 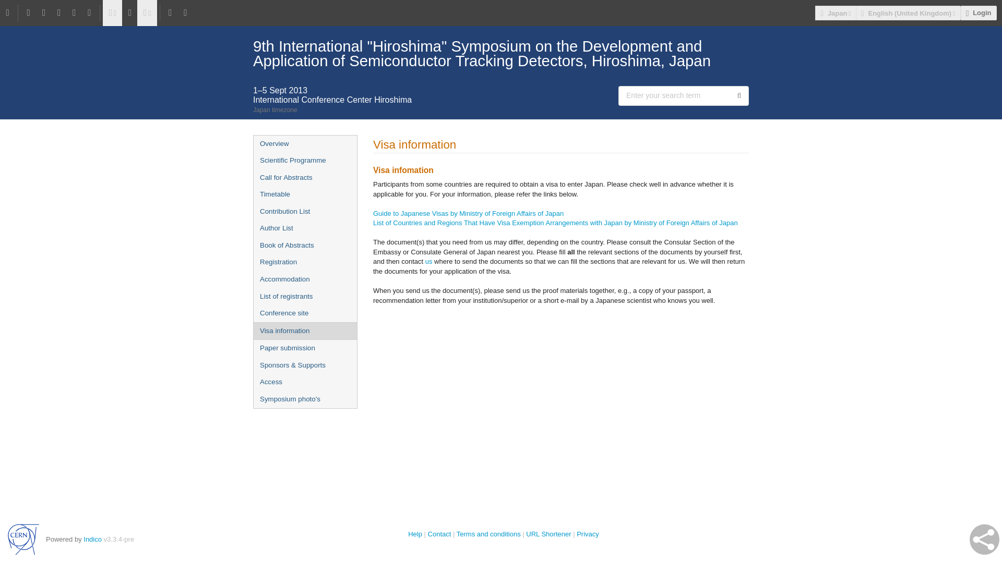 I want to click on Call for Abstracts, so click(x=305, y=178).